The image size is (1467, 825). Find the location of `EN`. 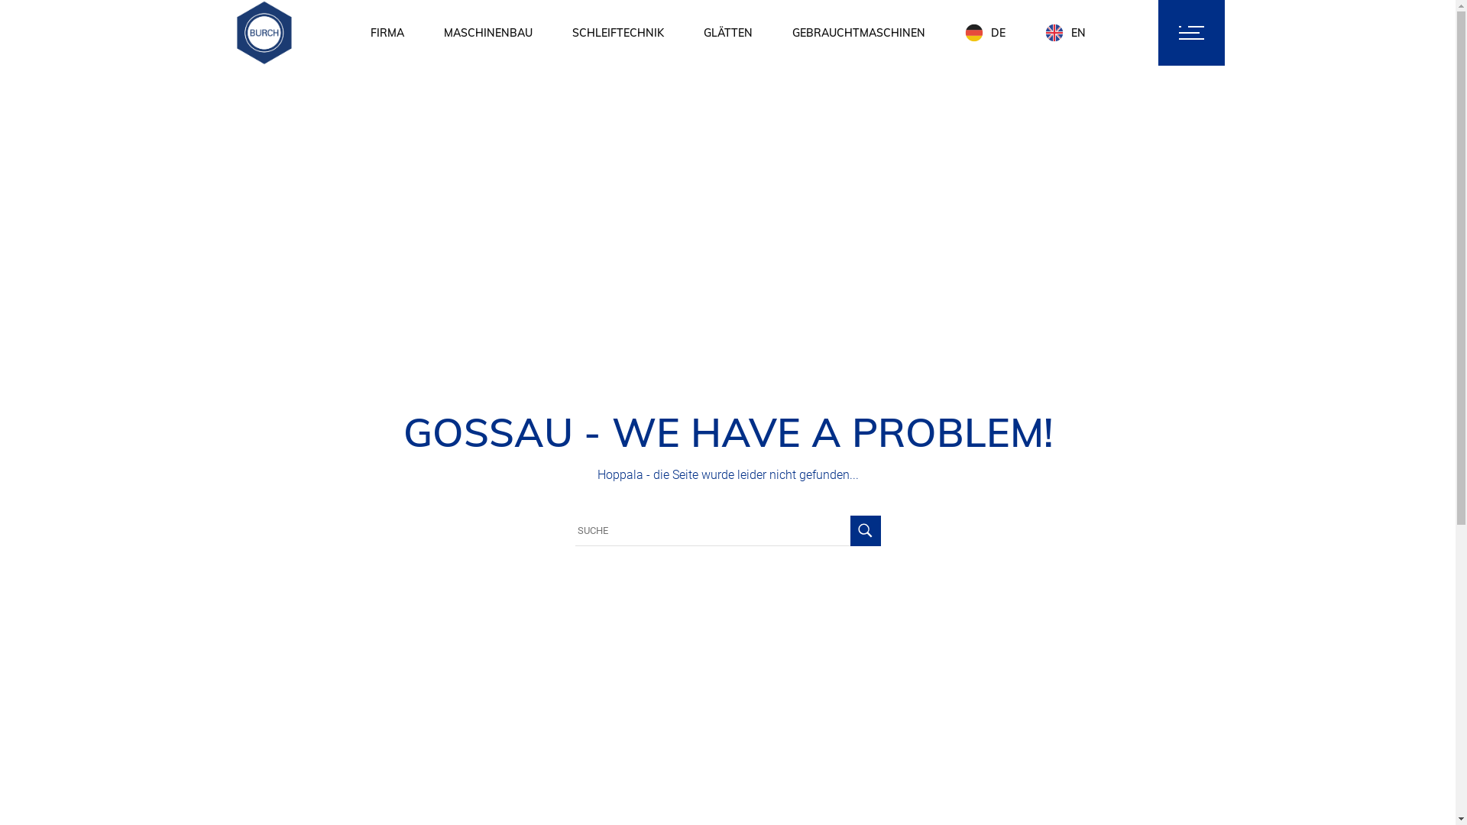

EN is located at coordinates (1065, 33).